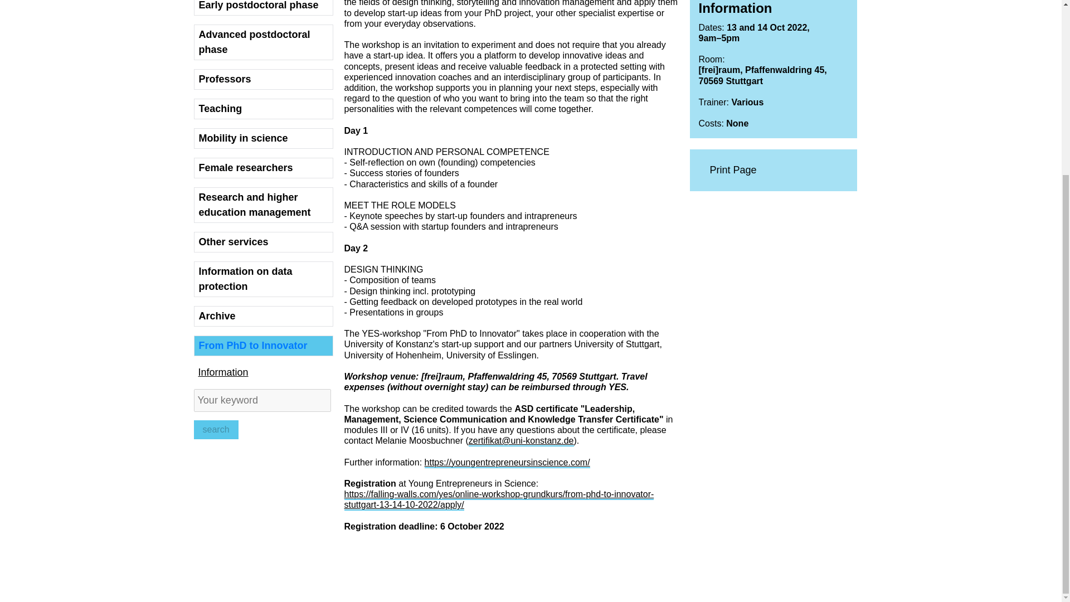 This screenshot has height=602, width=1070. Describe the element at coordinates (263, 109) in the screenshot. I see `Teaching` at that location.